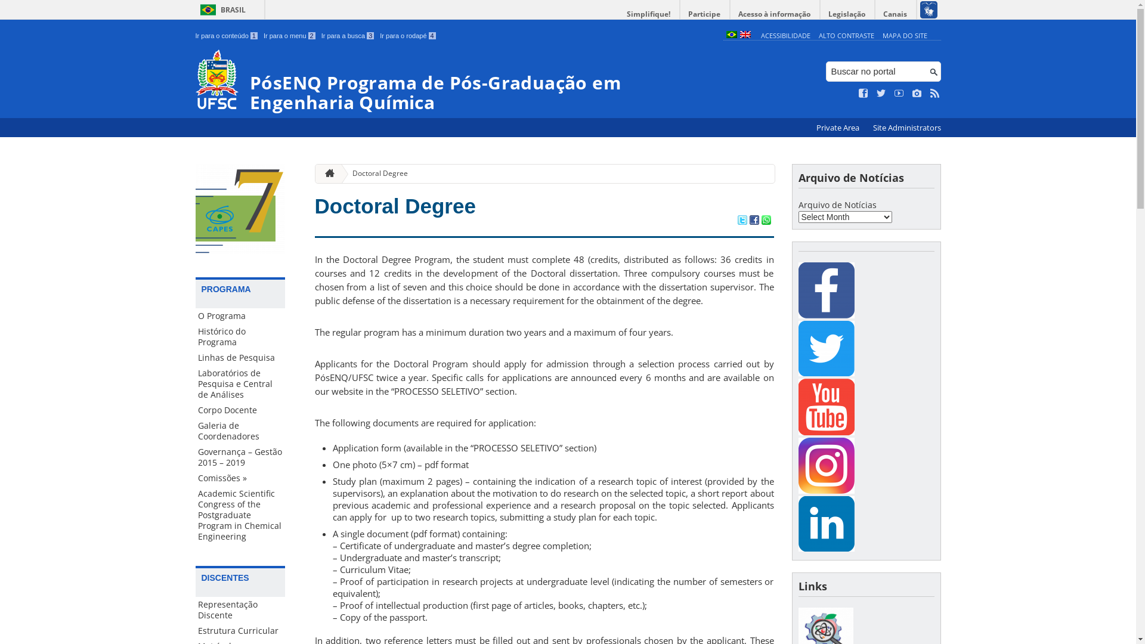  What do you see at coordinates (395, 206) in the screenshot?
I see `Doctoral Degree` at bounding box center [395, 206].